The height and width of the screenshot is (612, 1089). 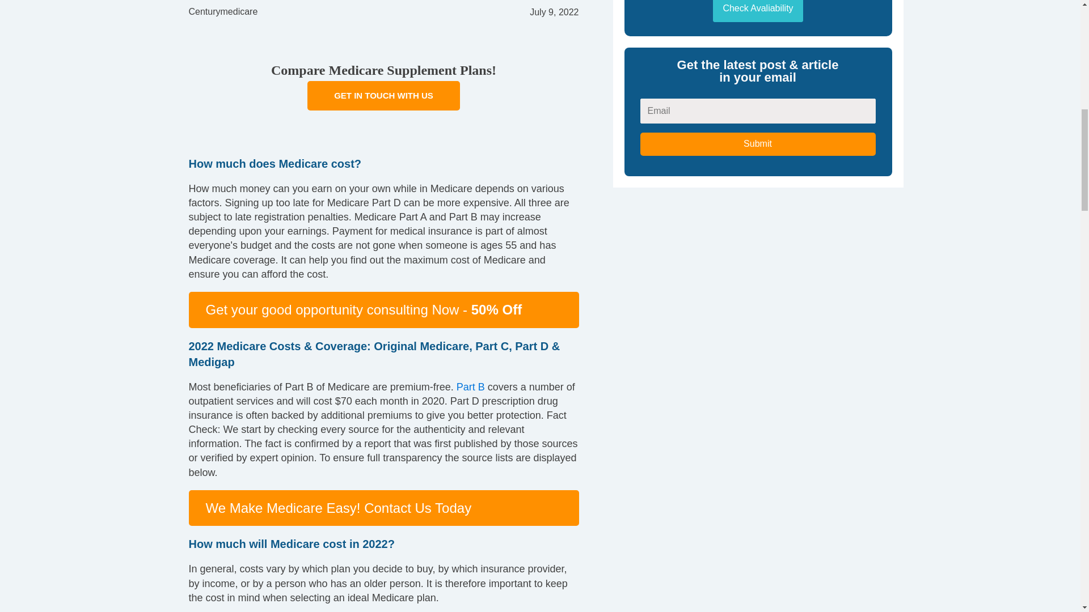 What do you see at coordinates (470, 386) in the screenshot?
I see `Part B` at bounding box center [470, 386].